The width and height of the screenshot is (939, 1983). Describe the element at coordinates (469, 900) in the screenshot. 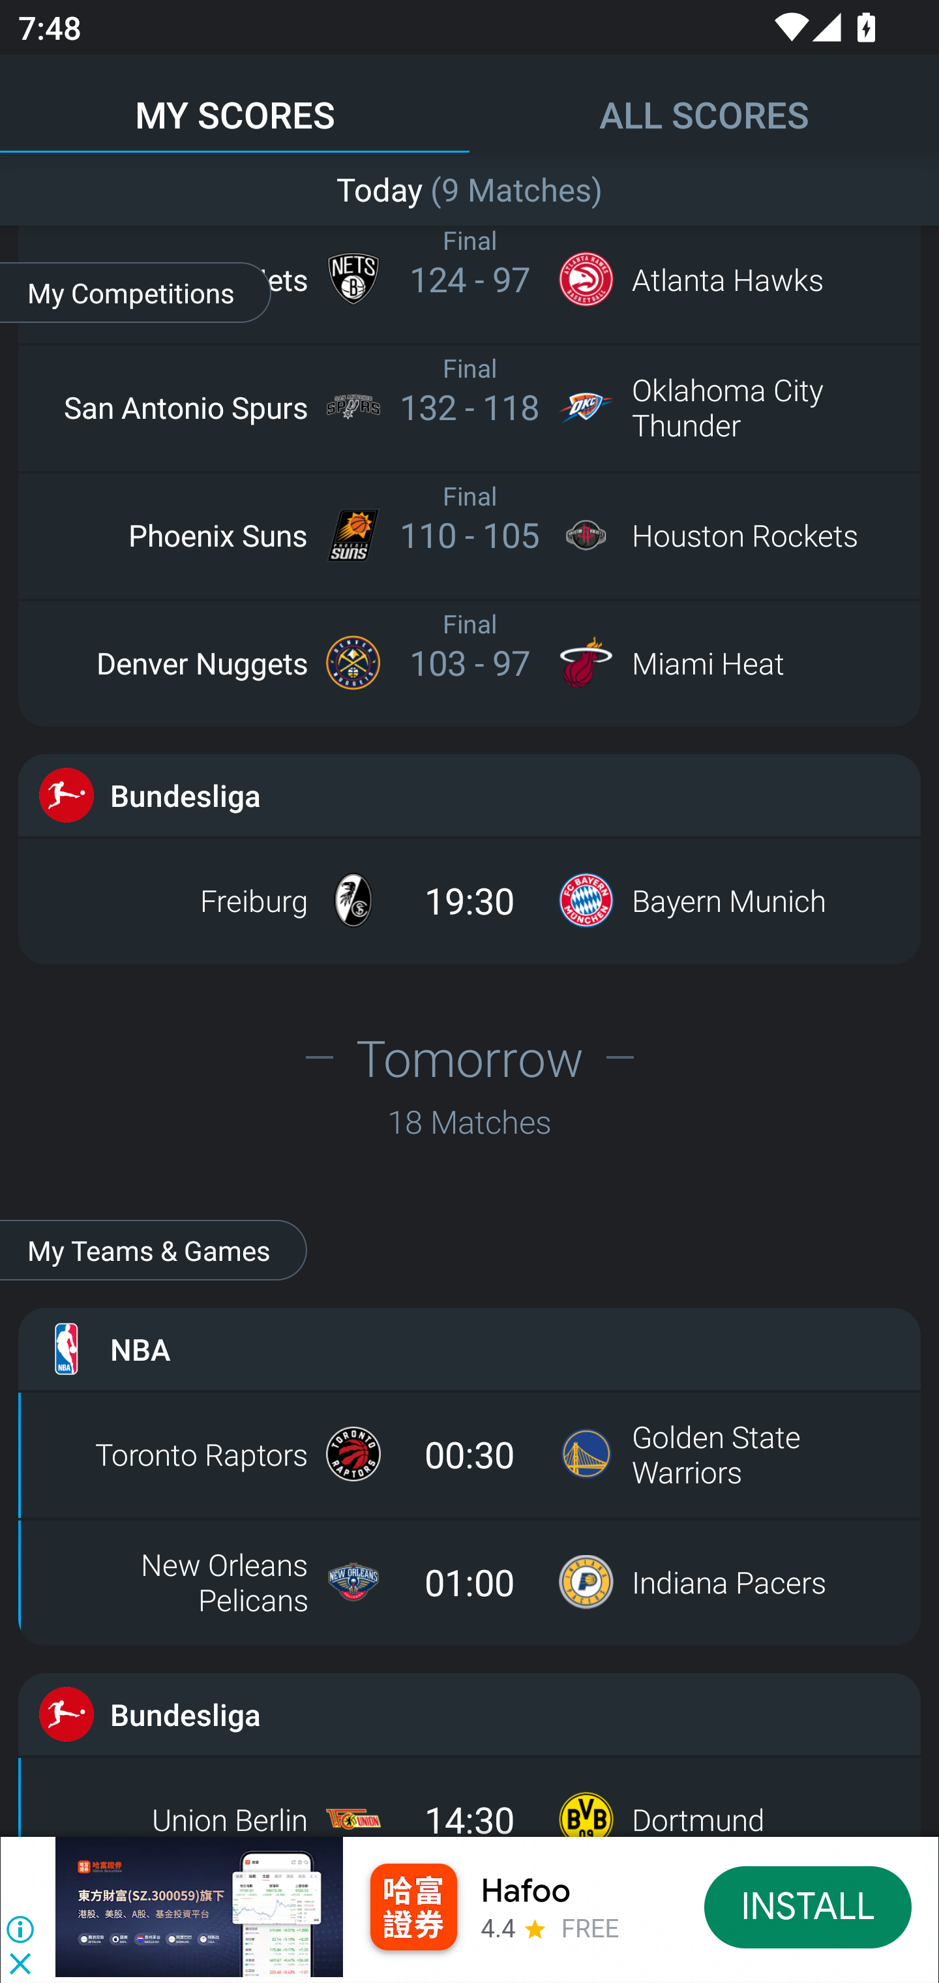

I see `Freiburg 19:30 Bayern Munich` at that location.